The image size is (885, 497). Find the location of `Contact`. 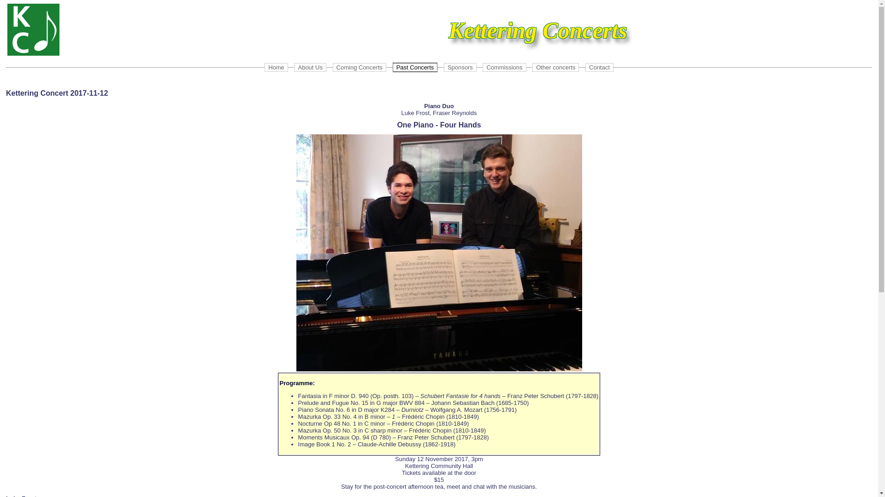

Contact is located at coordinates (599, 67).